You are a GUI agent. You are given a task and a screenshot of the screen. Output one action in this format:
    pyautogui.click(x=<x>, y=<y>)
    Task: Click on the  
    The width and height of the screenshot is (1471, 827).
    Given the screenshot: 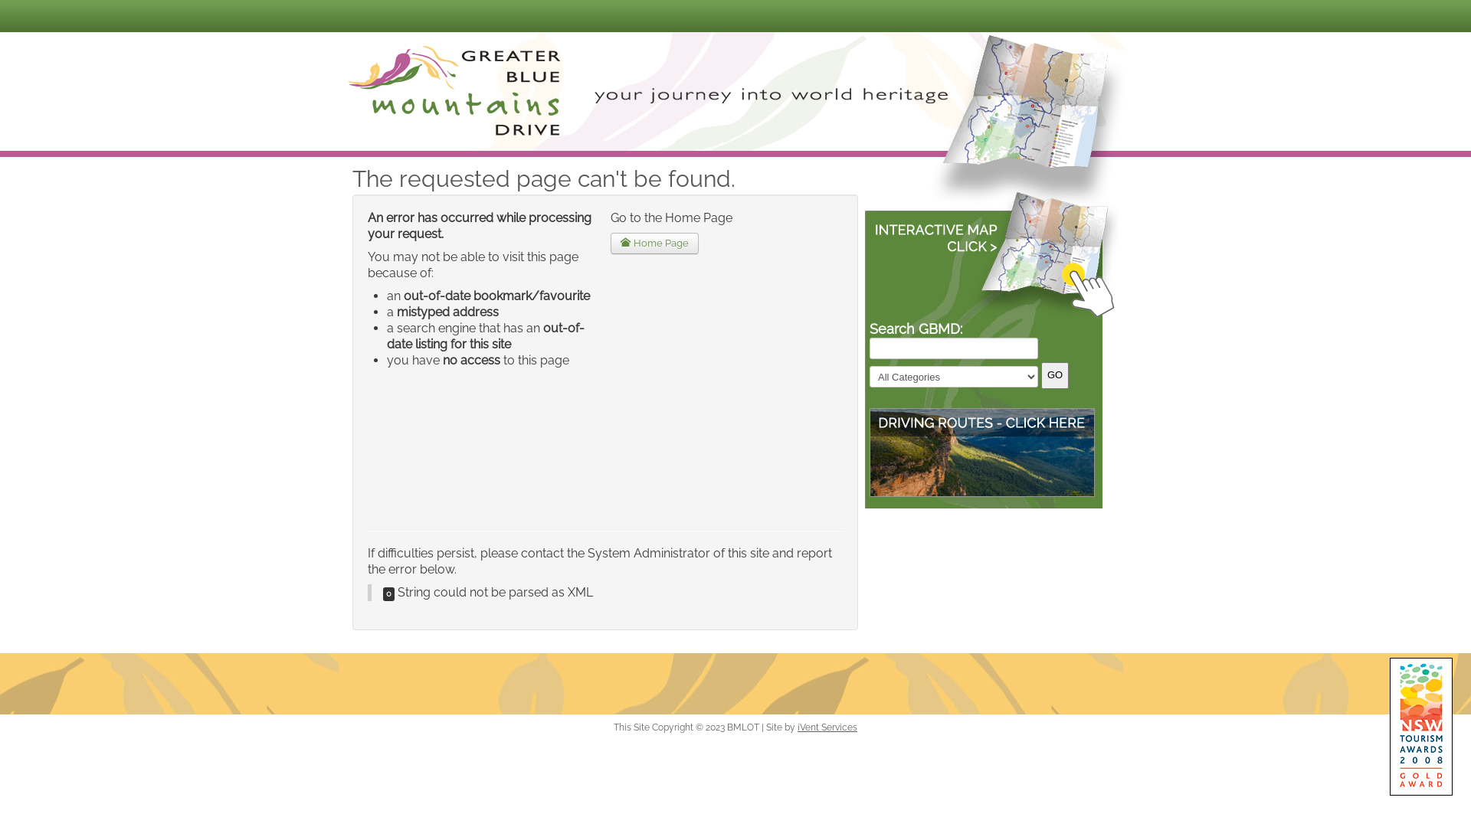 What is the action you would take?
    pyautogui.click(x=987, y=254)
    